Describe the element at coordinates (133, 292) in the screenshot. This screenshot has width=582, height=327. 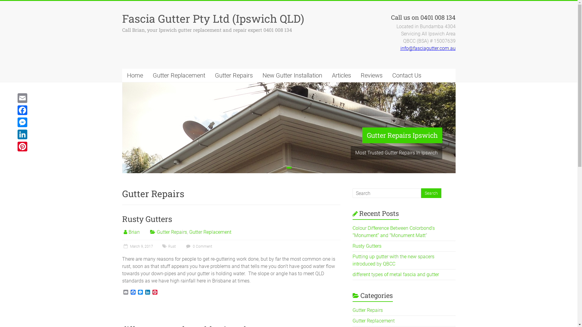
I see `Facebook` at that location.